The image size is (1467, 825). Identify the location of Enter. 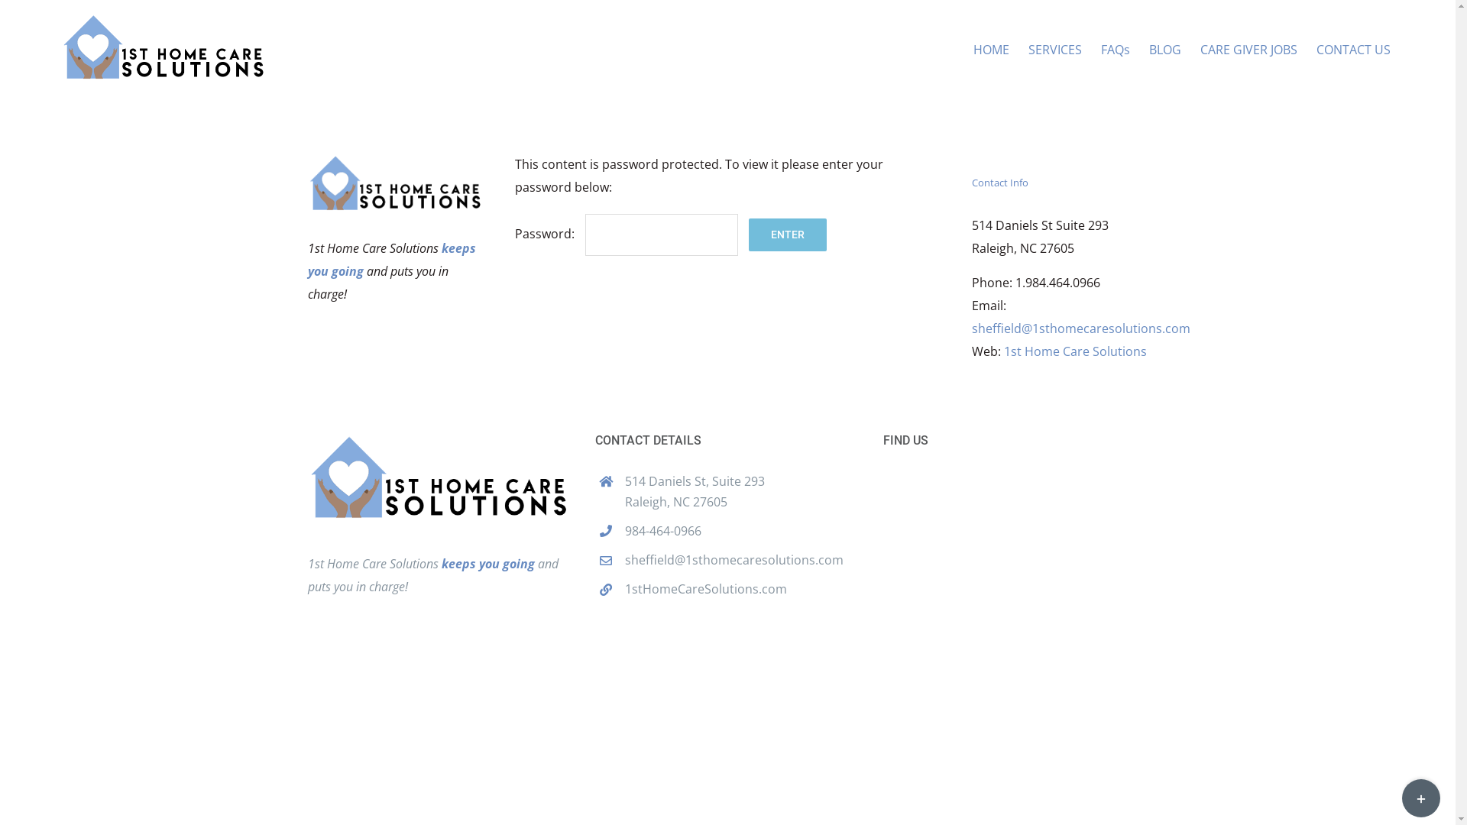
(787, 235).